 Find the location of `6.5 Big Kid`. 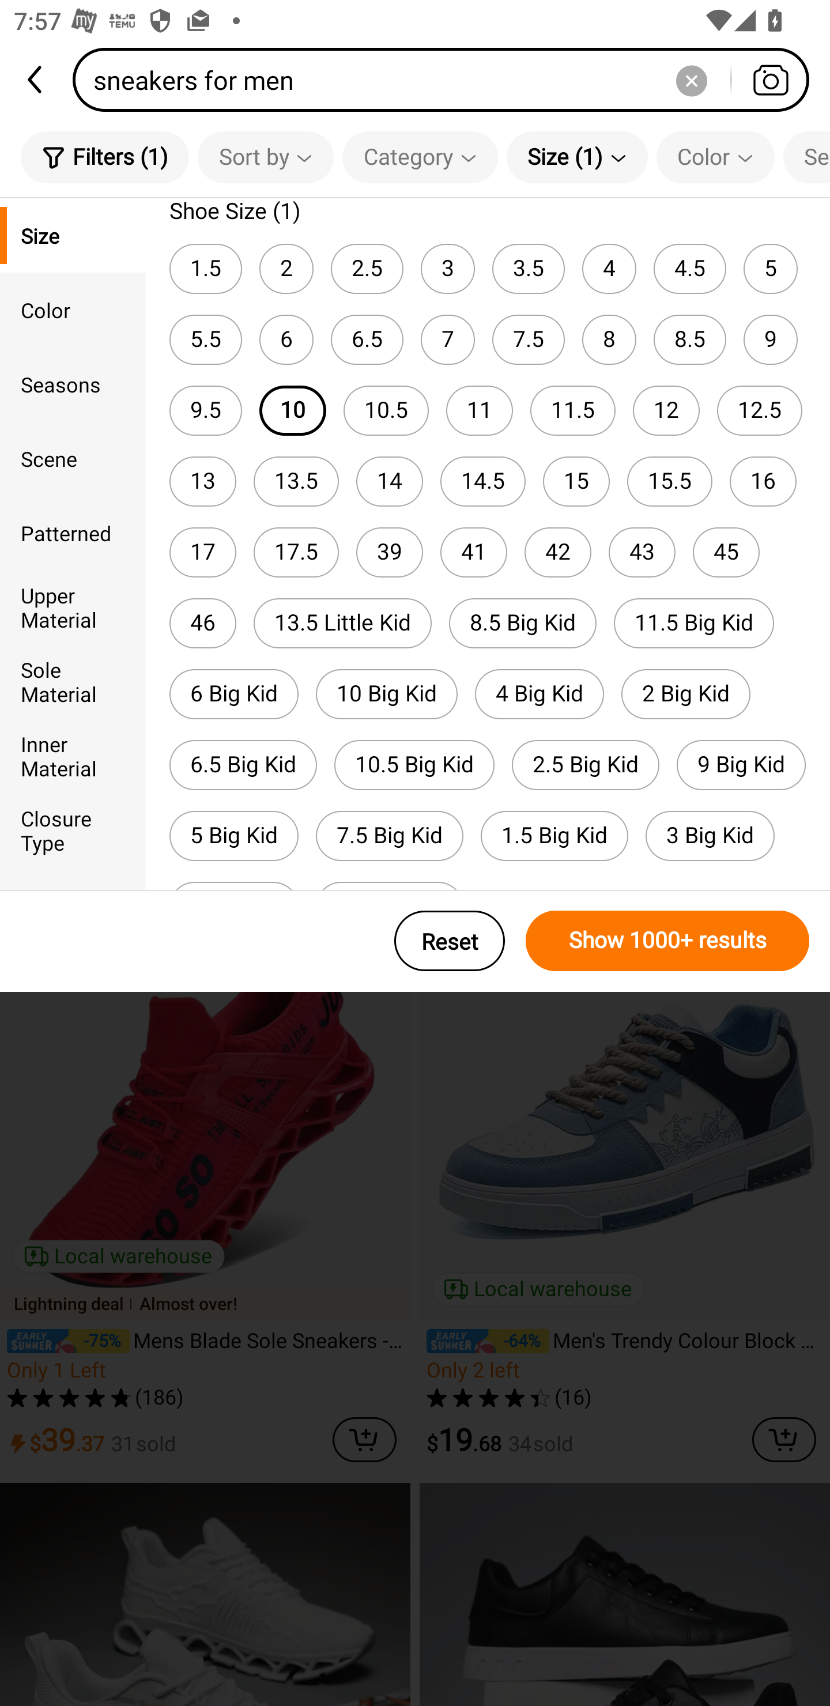

6.5 Big Kid is located at coordinates (243, 765).